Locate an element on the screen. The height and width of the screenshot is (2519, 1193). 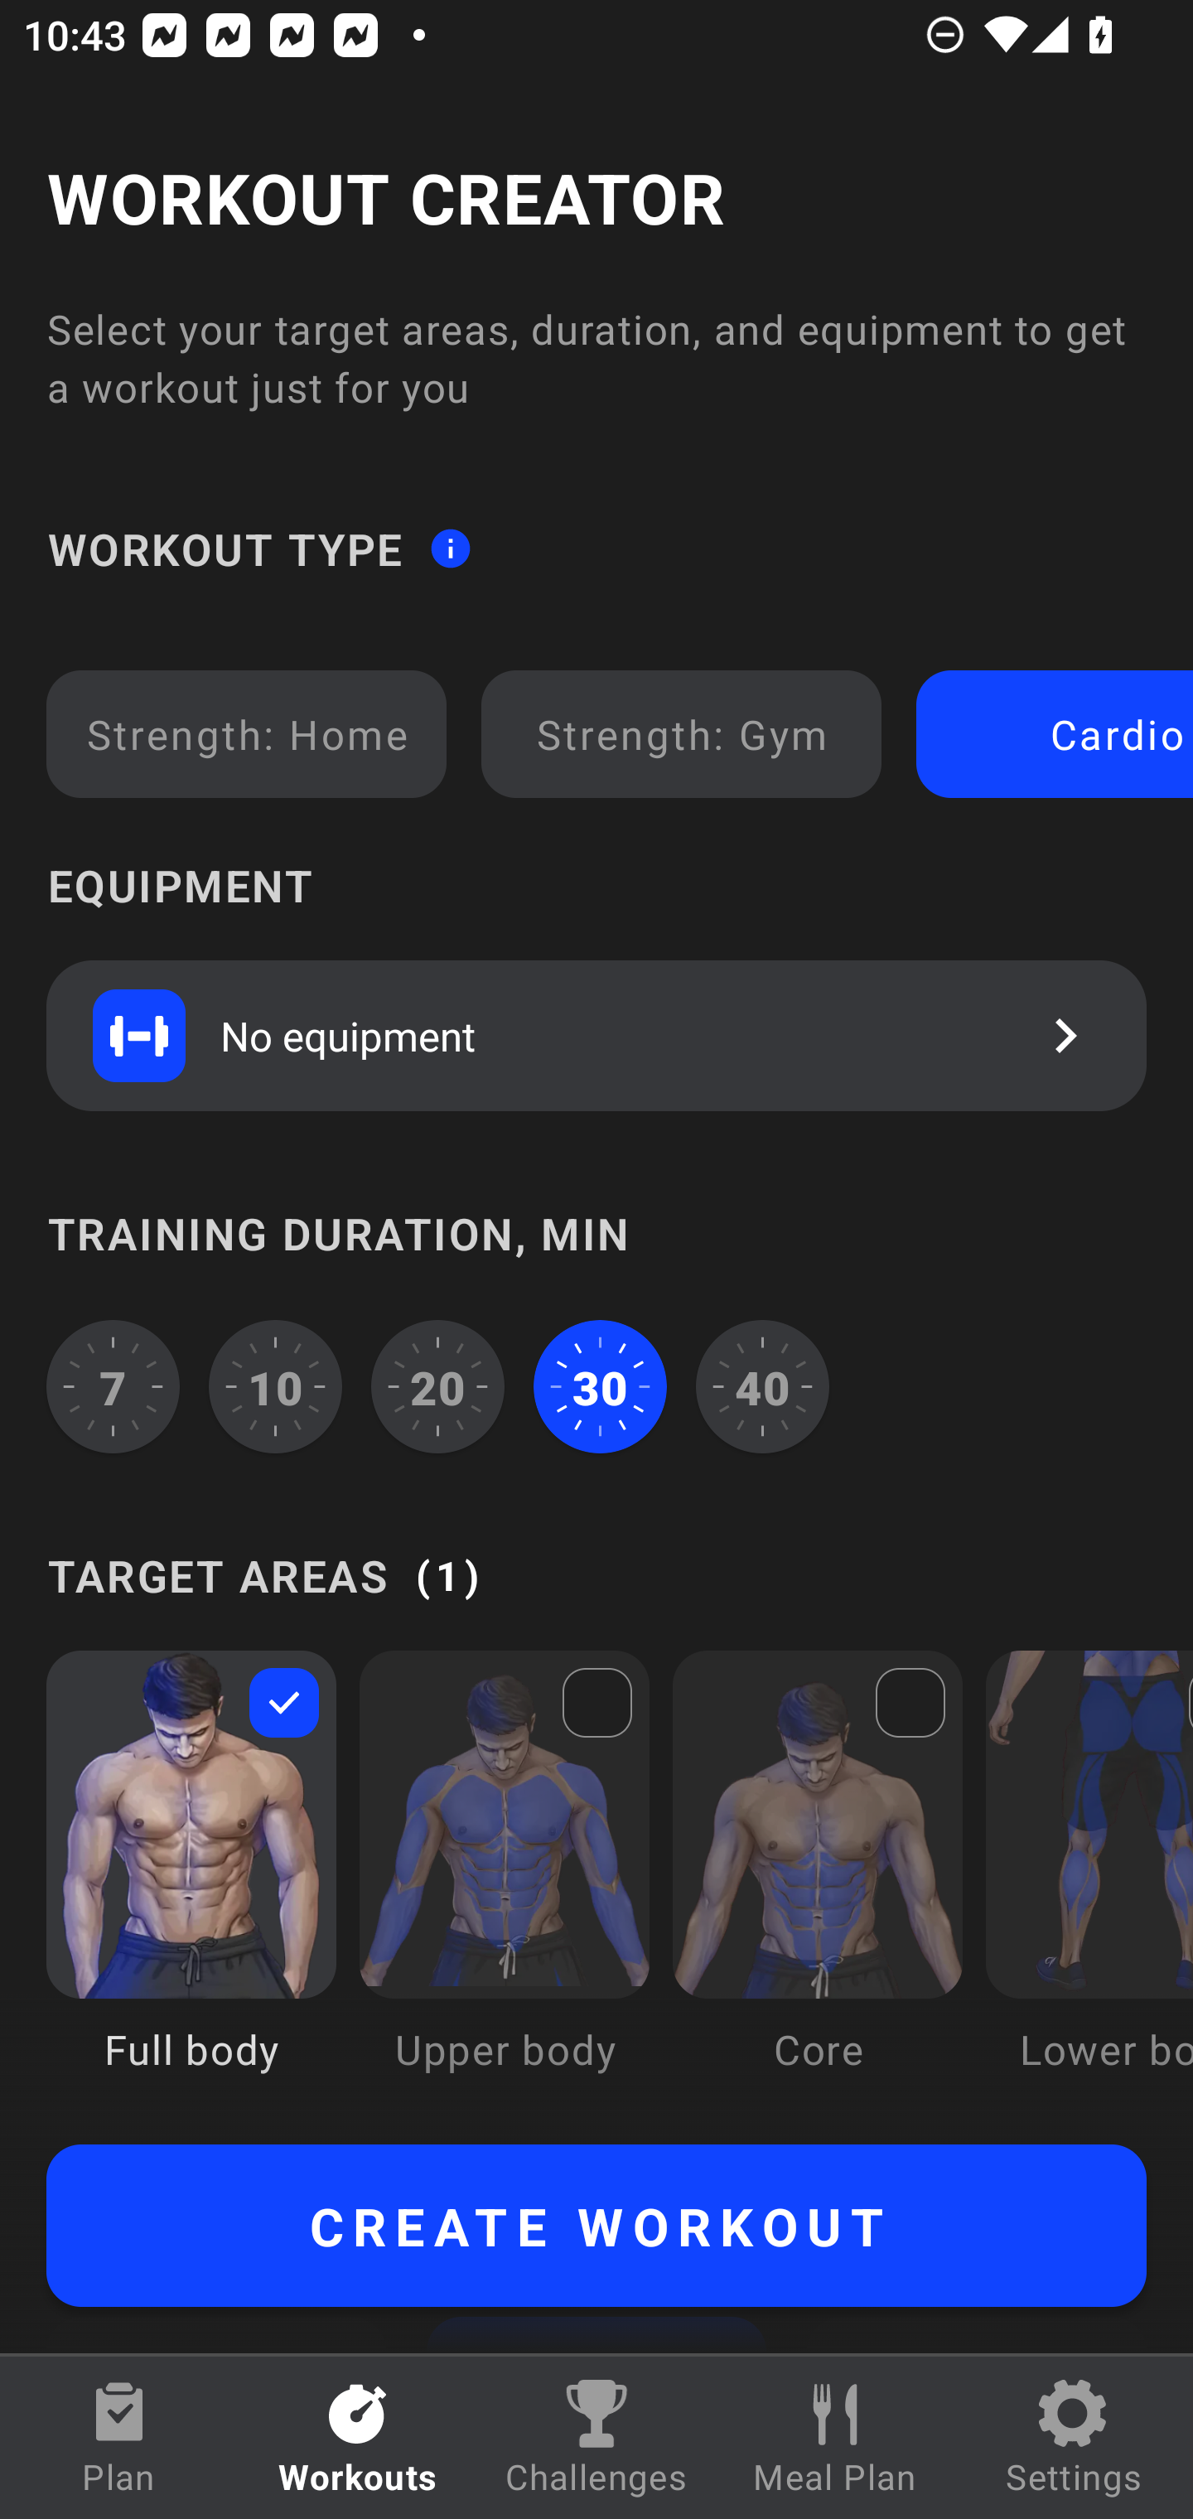
 Challenges  is located at coordinates (596, 2438).